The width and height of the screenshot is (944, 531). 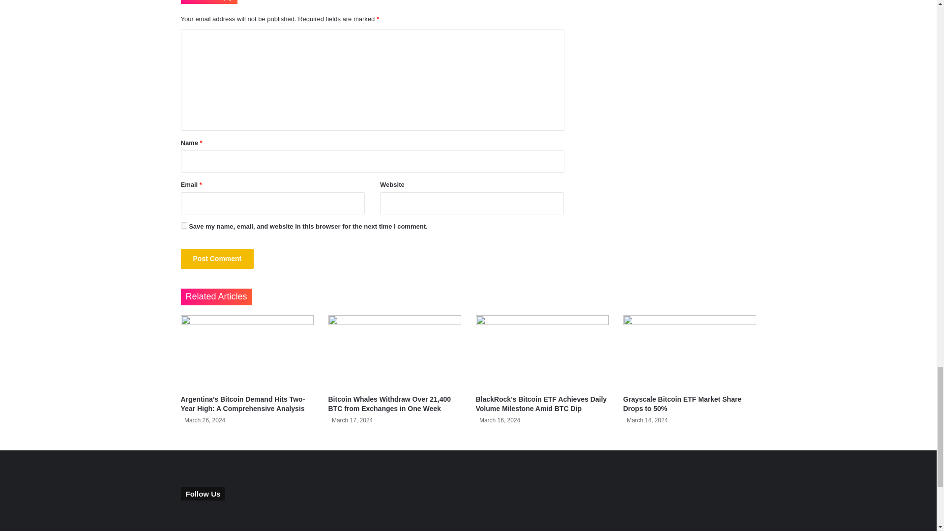 What do you see at coordinates (217, 259) in the screenshot?
I see `Post Comment` at bounding box center [217, 259].